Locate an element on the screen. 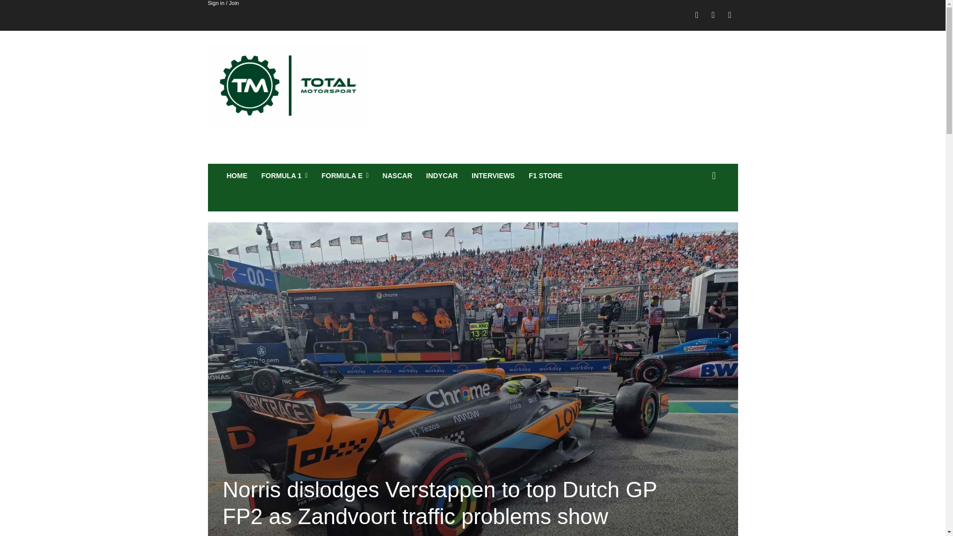 Image resolution: width=953 pixels, height=536 pixels. NASCAR is located at coordinates (397, 176).